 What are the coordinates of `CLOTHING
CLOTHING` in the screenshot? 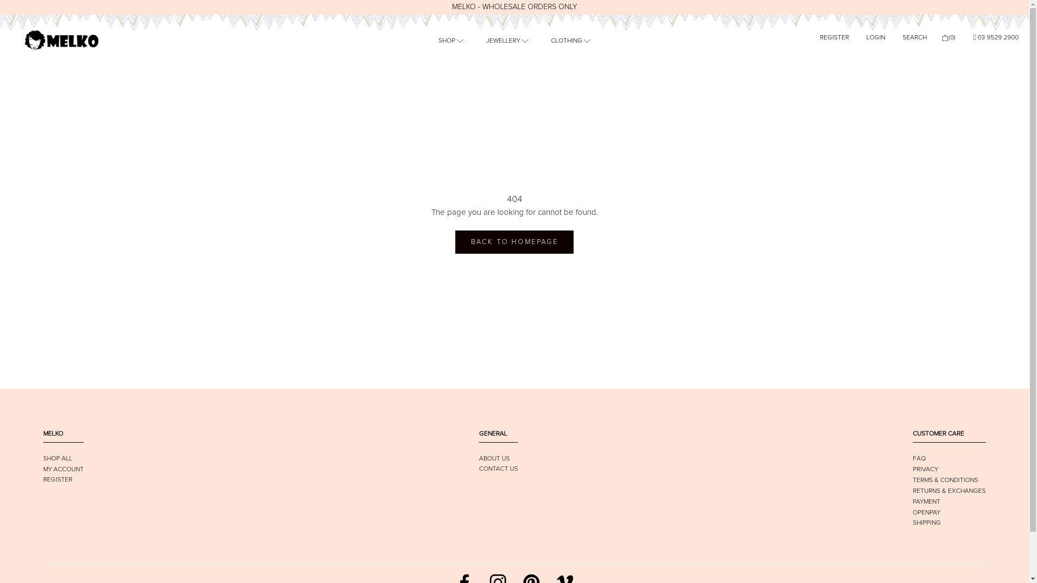 It's located at (570, 41).